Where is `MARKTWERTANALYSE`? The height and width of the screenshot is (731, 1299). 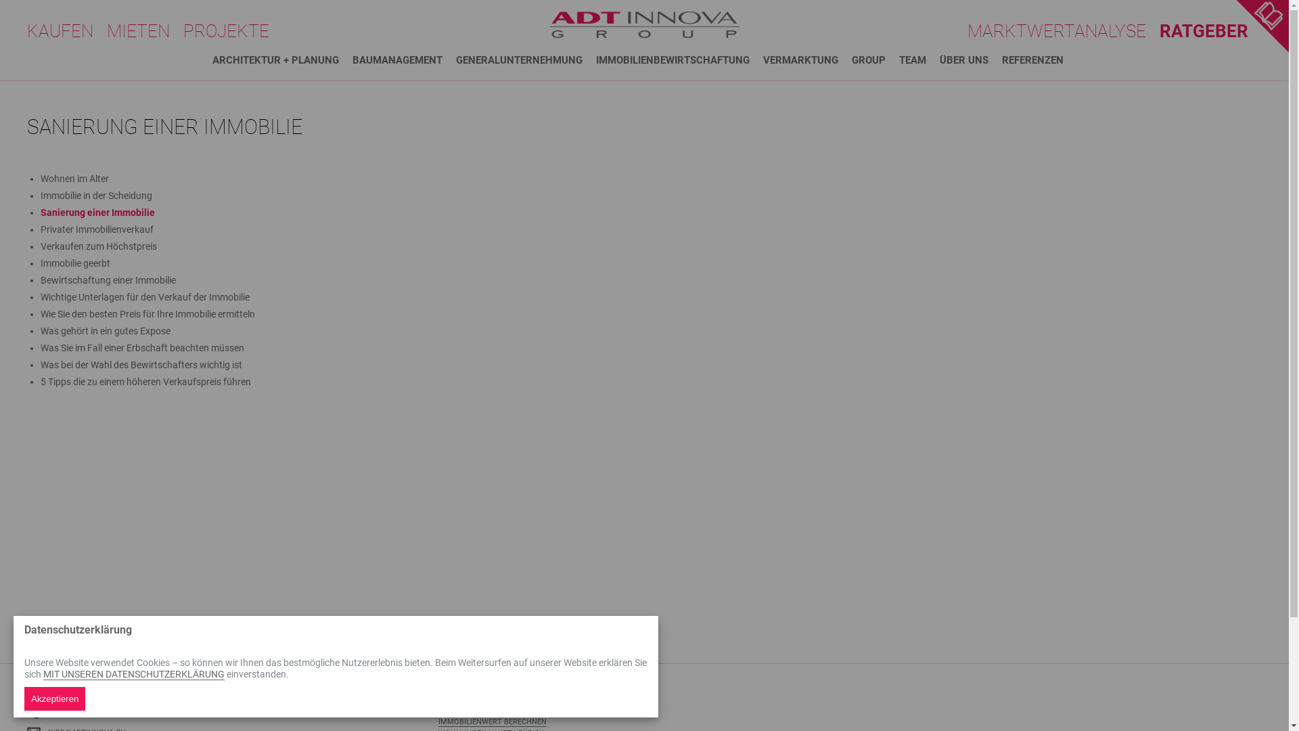
MARKTWERTANALYSE is located at coordinates (1064, 31).